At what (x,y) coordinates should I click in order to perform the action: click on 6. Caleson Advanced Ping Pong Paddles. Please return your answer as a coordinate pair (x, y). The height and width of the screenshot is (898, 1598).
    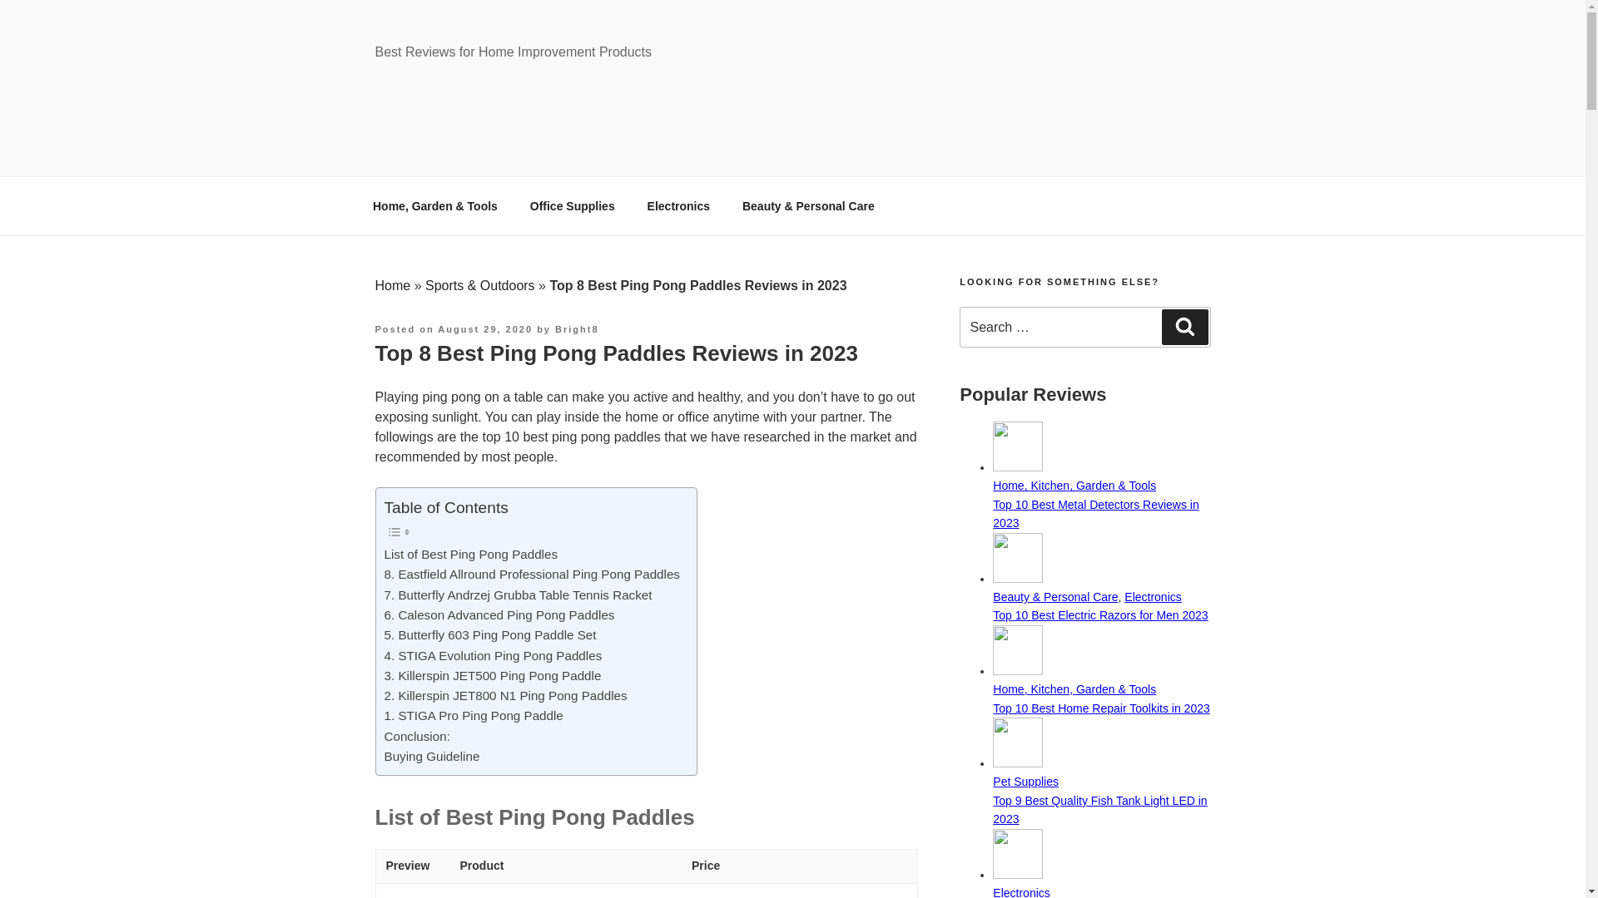
    Looking at the image, I should click on (499, 614).